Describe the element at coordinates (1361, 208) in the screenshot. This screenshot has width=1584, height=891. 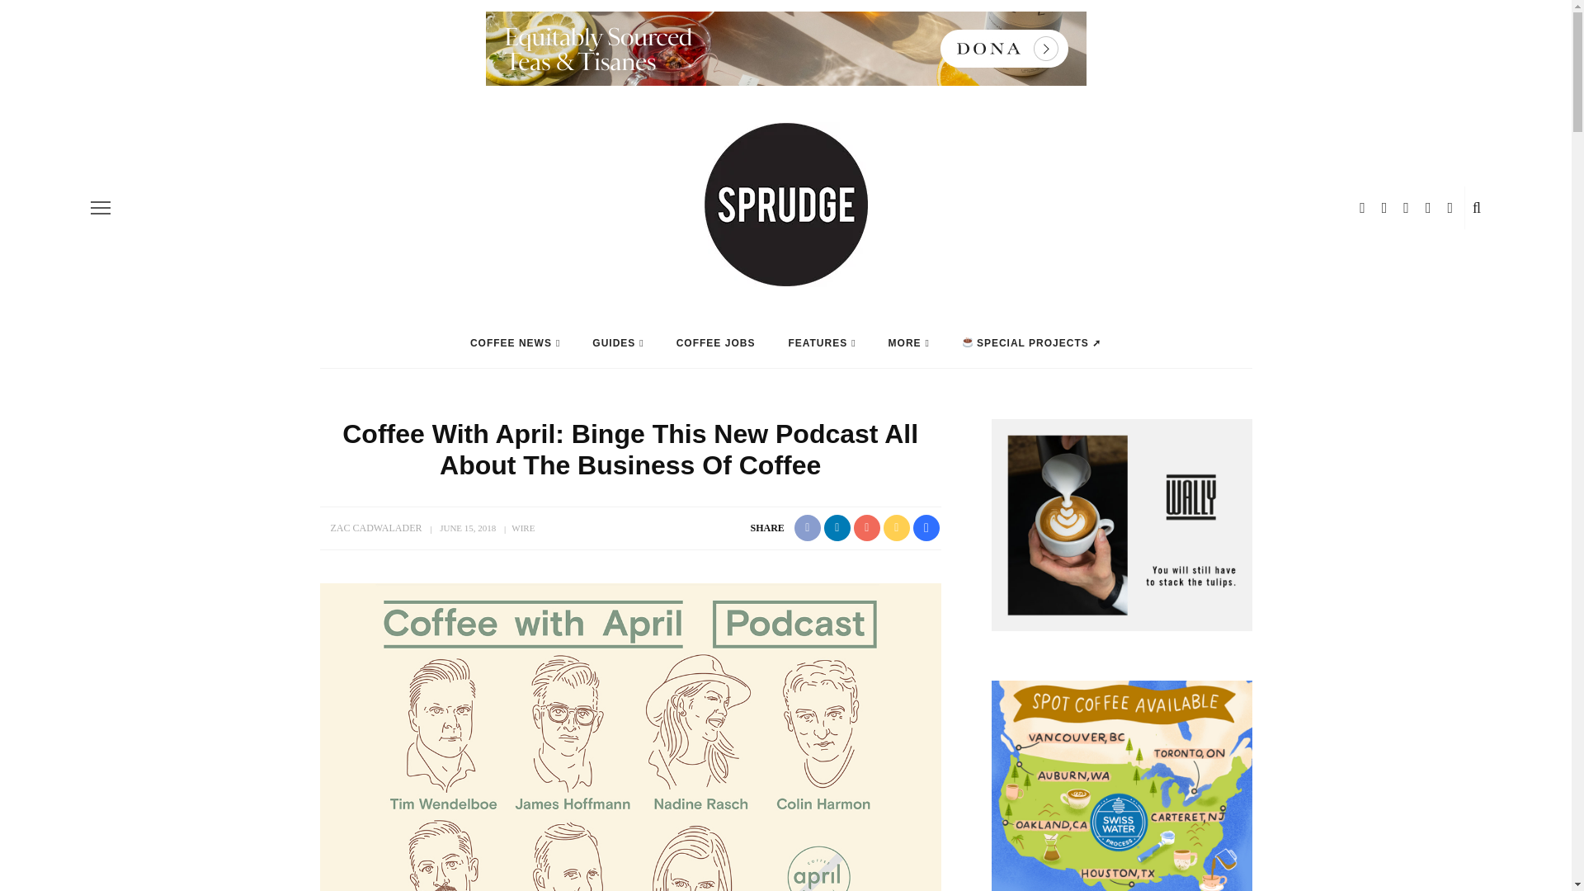
I see `Facebook` at that location.